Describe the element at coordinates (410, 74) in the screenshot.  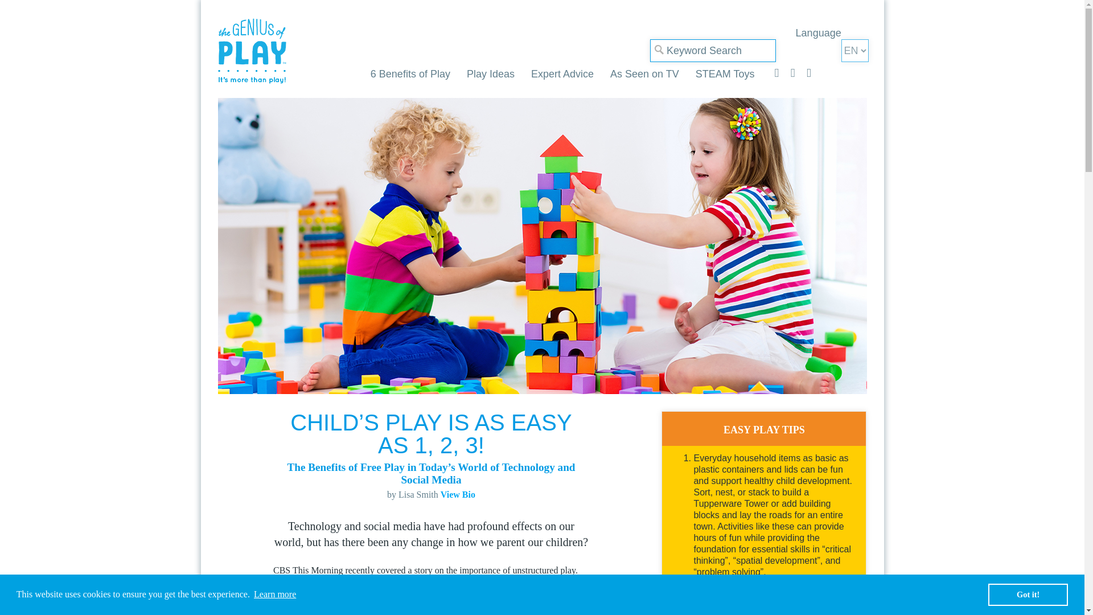
I see `6 Benefits of Play` at that location.